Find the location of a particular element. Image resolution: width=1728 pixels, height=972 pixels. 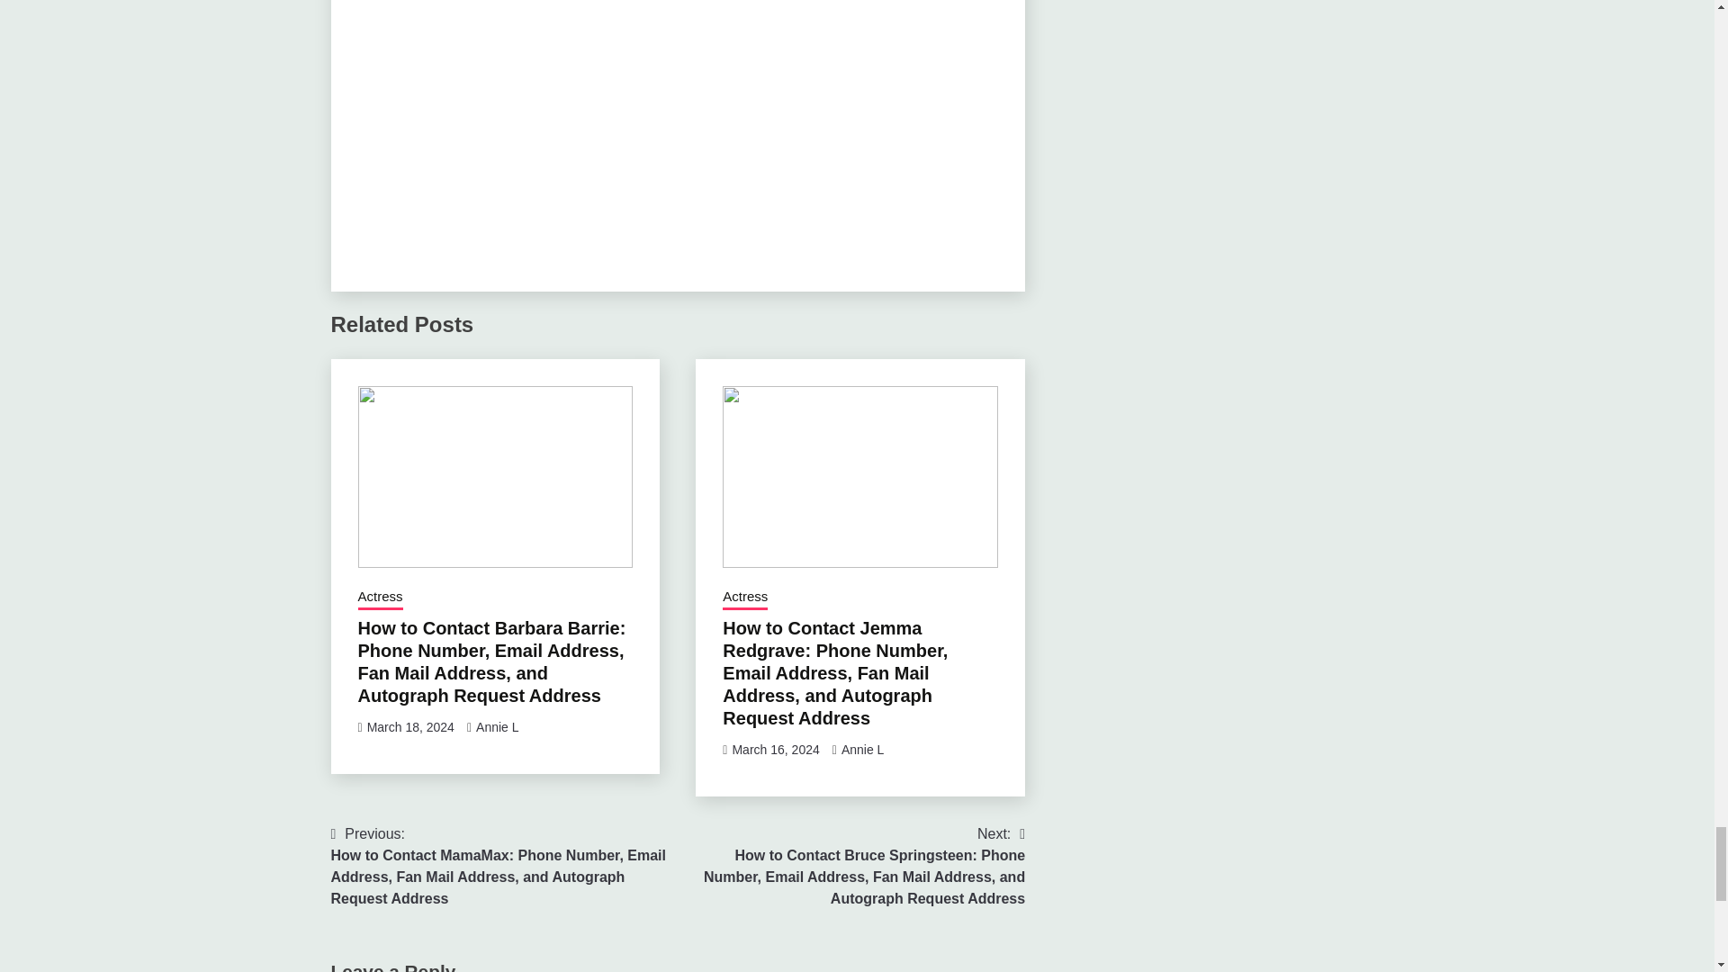

Annie L is located at coordinates (862, 750).